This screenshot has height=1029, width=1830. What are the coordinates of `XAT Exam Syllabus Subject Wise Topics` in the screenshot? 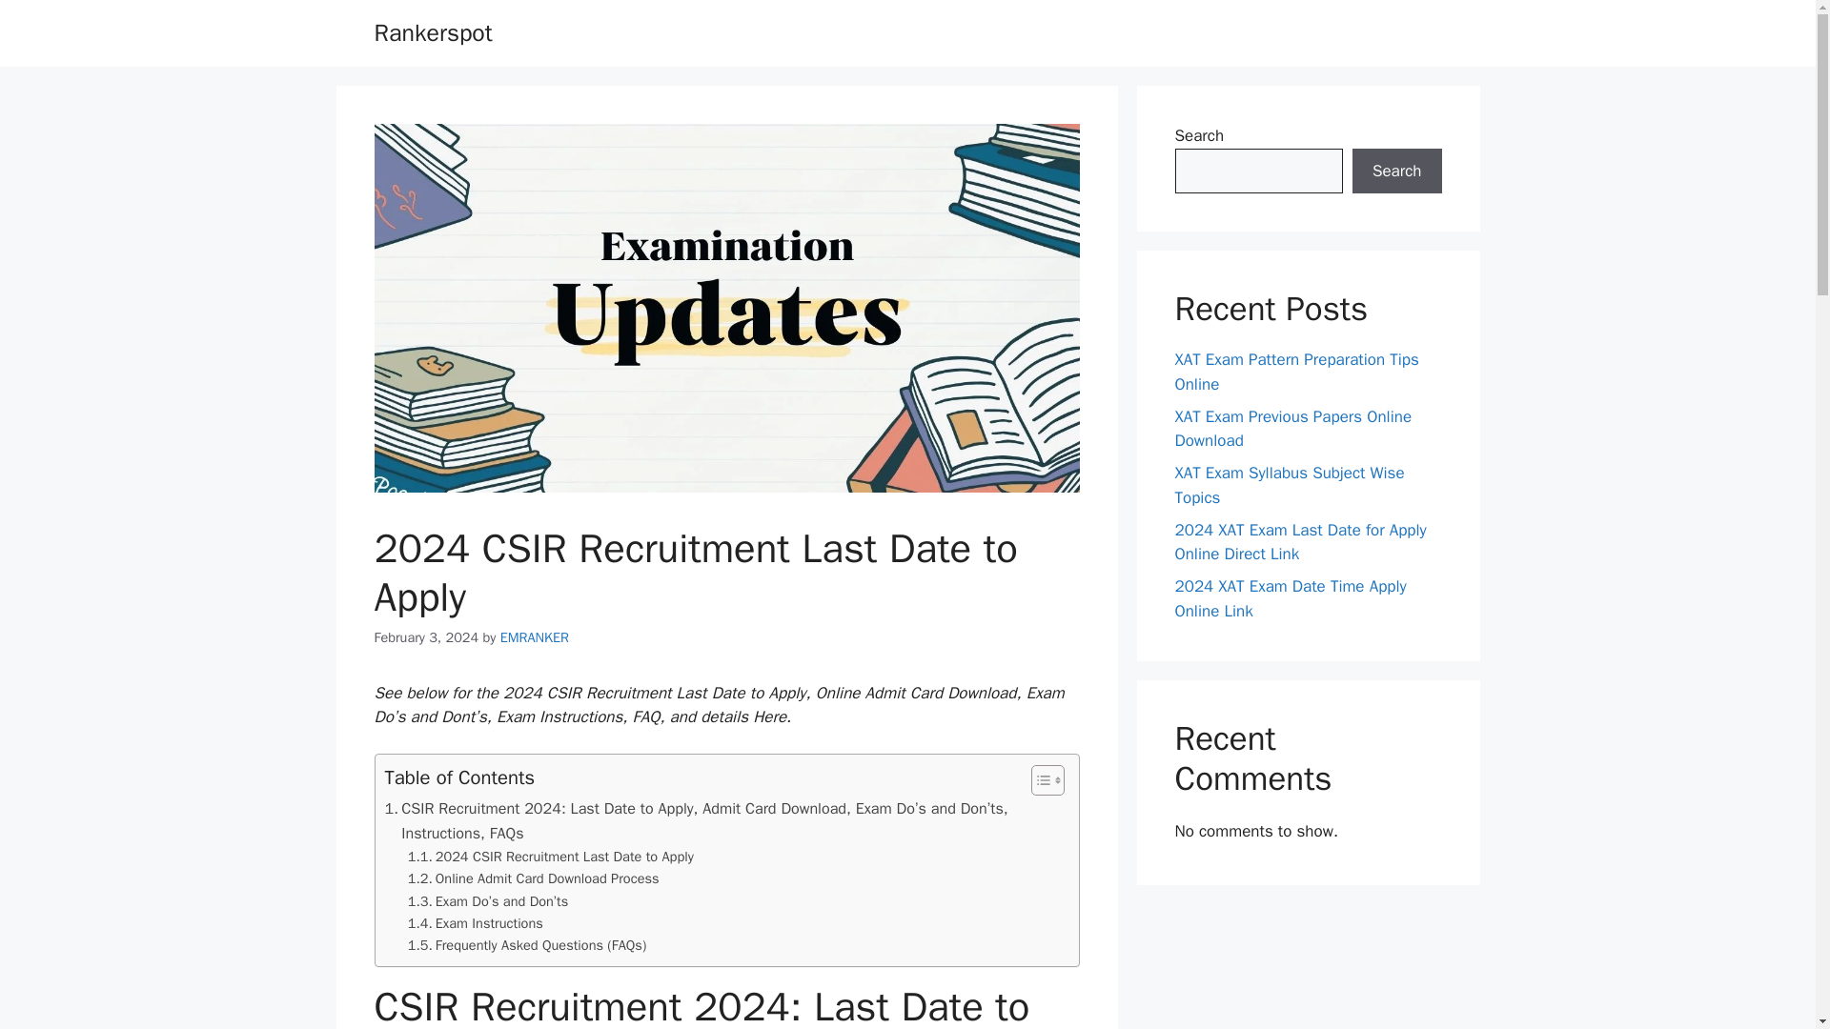 It's located at (1289, 486).